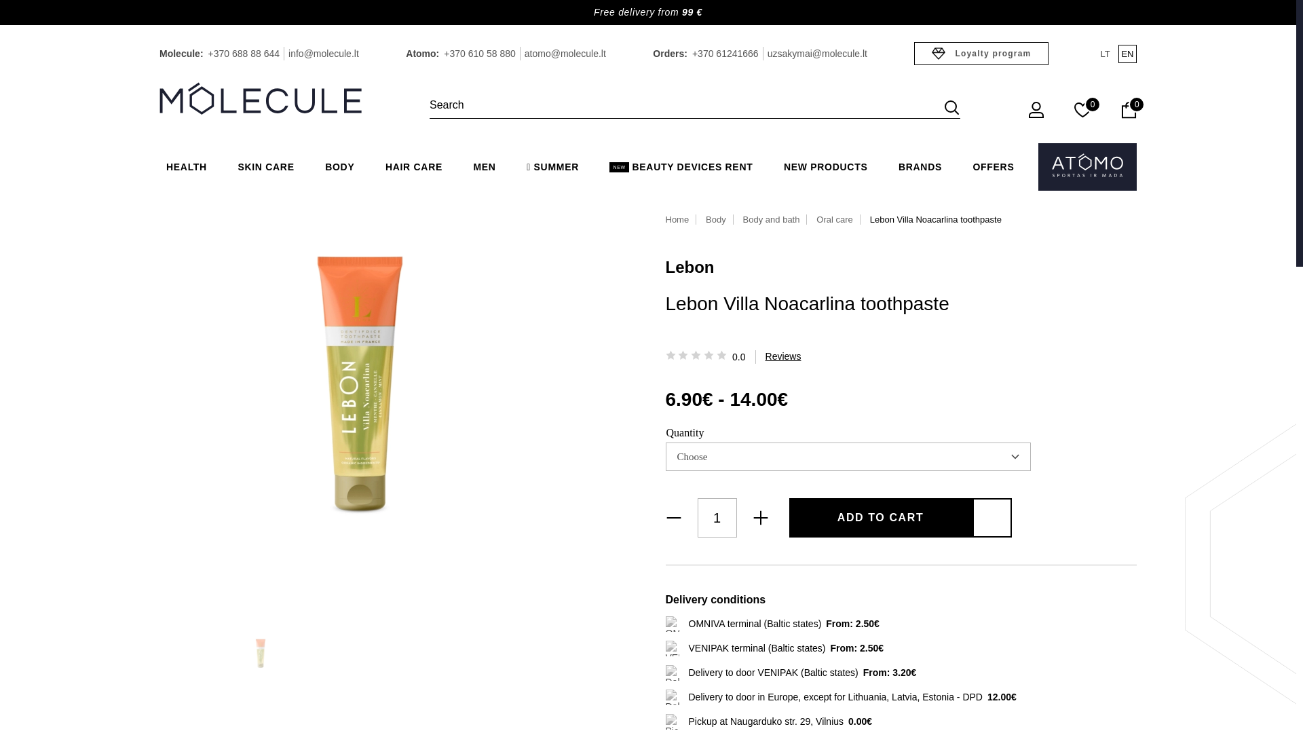 The image size is (1303, 733). I want to click on lt, so click(1105, 53).